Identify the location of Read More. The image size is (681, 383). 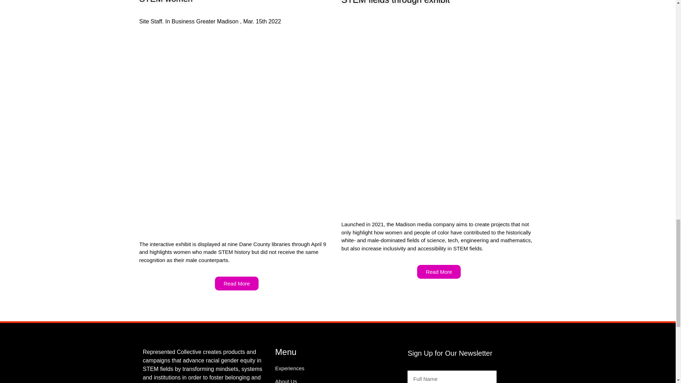
(236, 283).